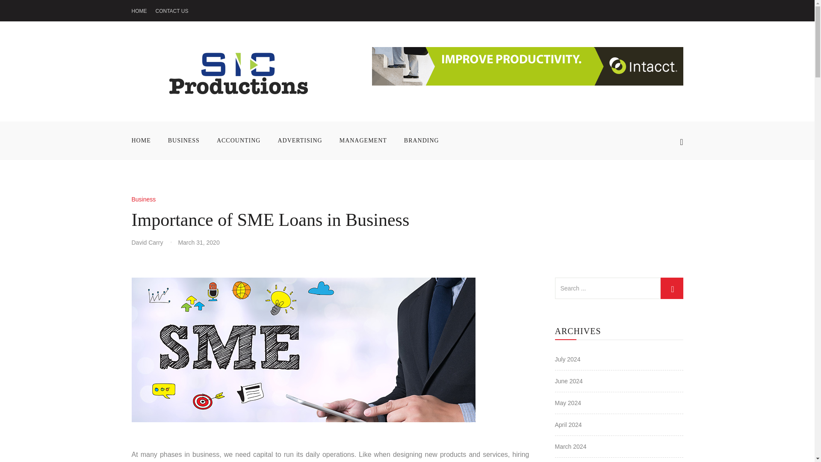 The height and width of the screenshot is (462, 821). What do you see at coordinates (239, 140) in the screenshot?
I see `ACCOUNTING` at bounding box center [239, 140].